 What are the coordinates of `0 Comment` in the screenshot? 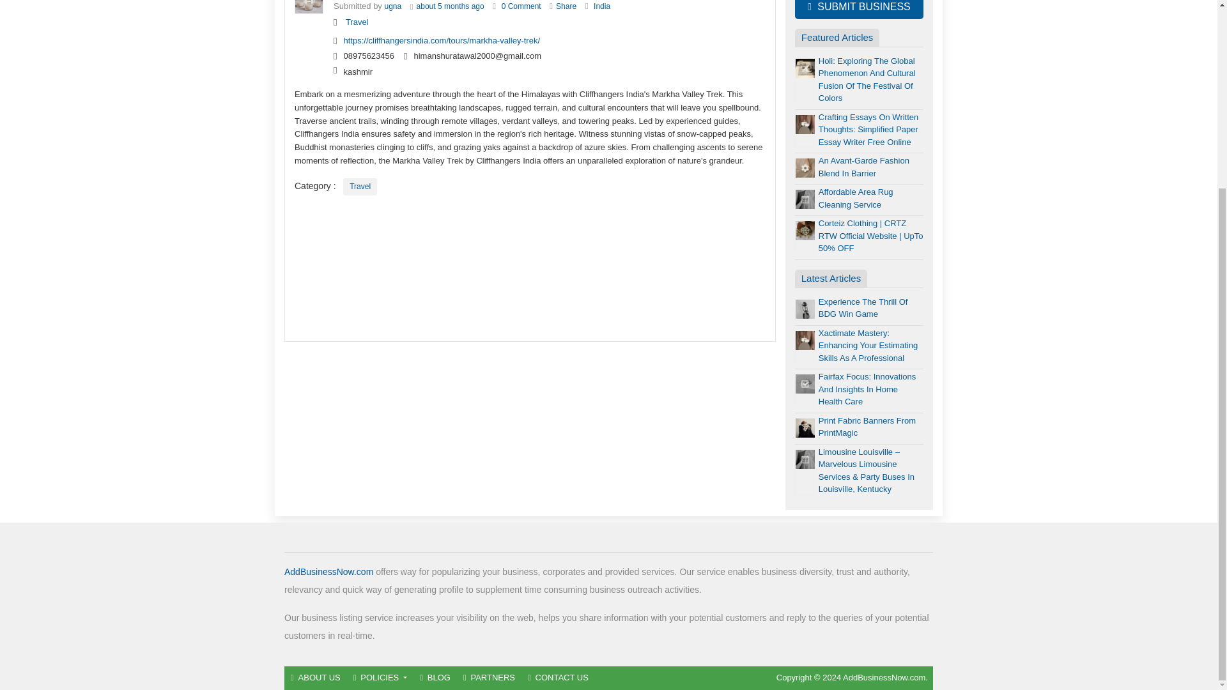 It's located at (521, 6).